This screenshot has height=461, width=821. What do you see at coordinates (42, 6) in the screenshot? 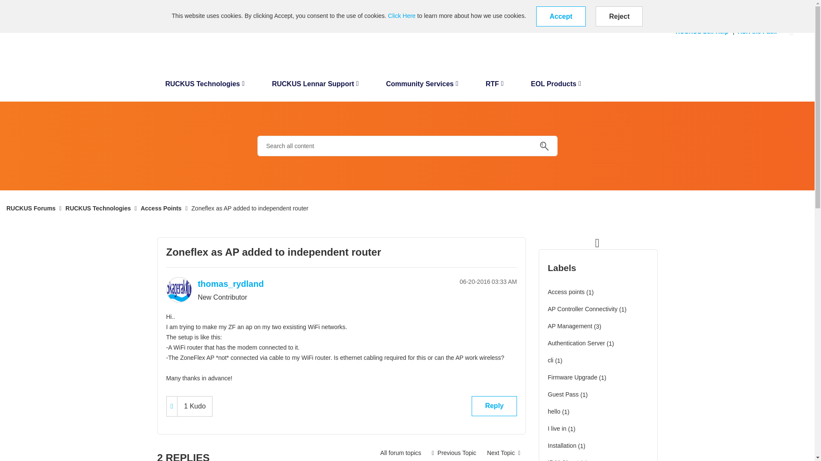
I see `BACK TO SUPPORT PORTAL` at bounding box center [42, 6].